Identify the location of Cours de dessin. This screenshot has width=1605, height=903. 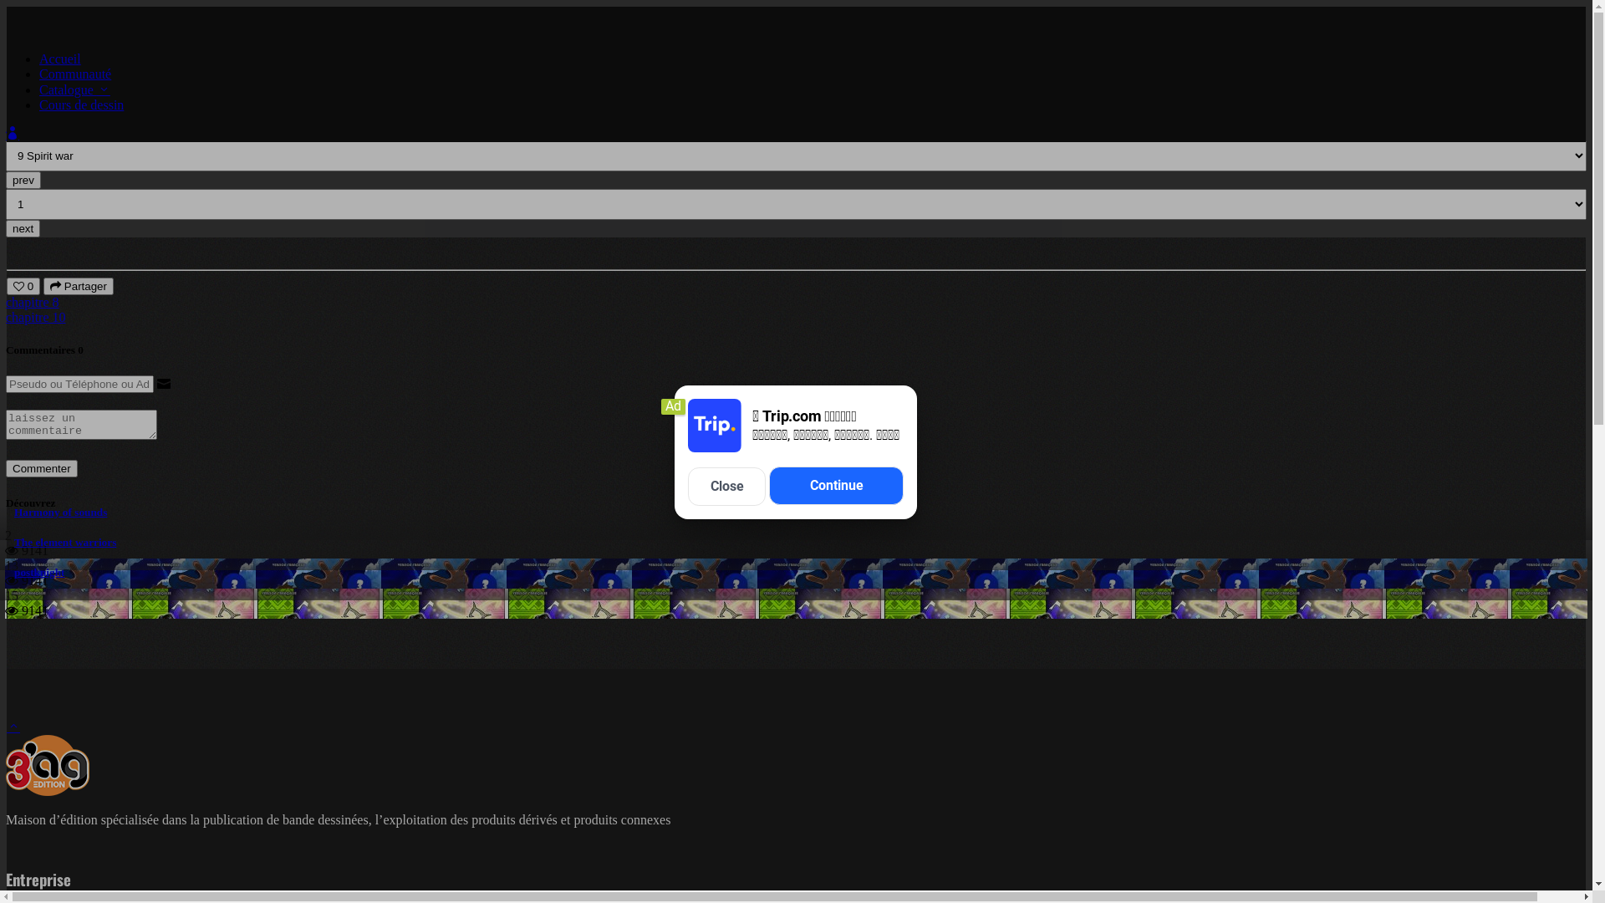
(82, 105).